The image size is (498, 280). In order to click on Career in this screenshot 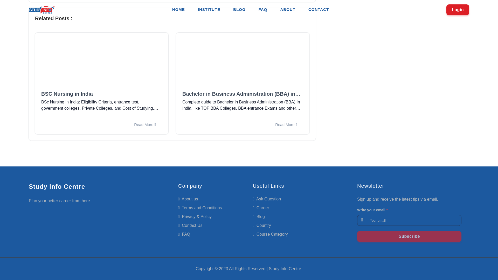, I will do `click(260, 208)`.